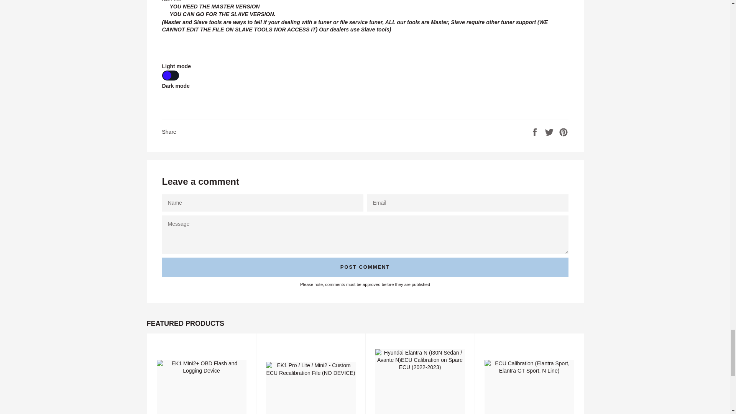 The image size is (736, 414). I want to click on Pin on Pinterest, so click(563, 131).